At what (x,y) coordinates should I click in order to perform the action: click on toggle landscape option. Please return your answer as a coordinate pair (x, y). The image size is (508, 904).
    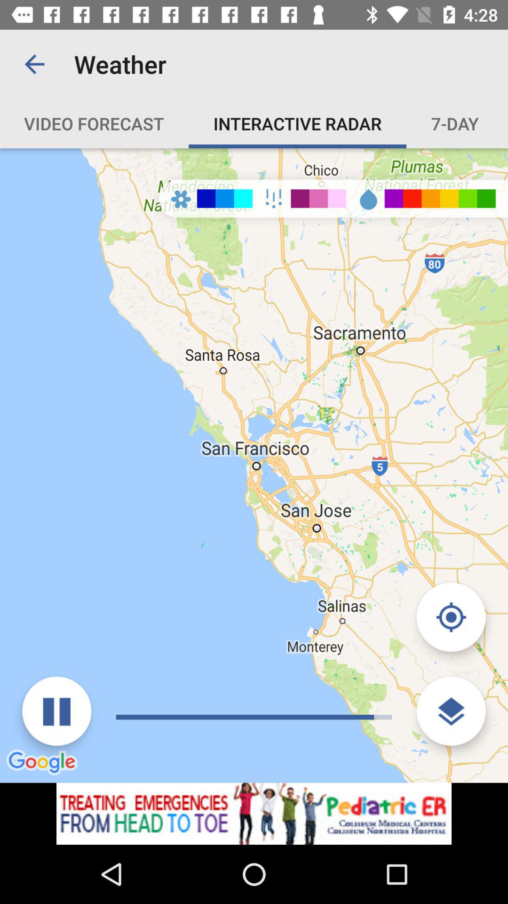
    Looking at the image, I should click on (451, 711).